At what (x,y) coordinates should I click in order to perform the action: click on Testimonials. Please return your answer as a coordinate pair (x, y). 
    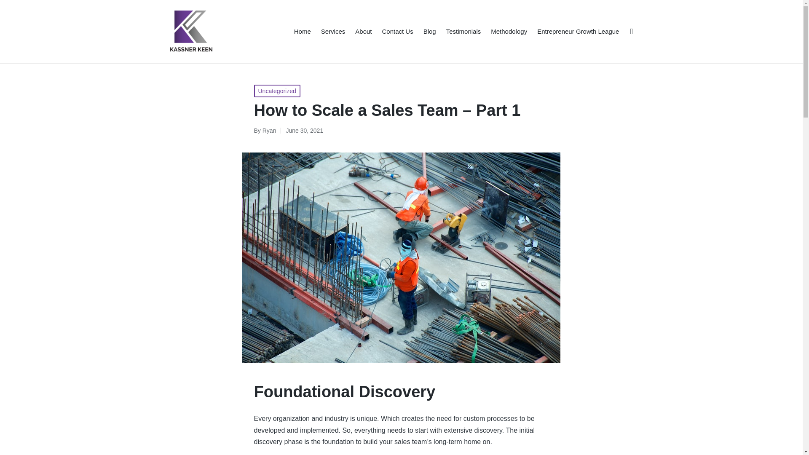
    Looking at the image, I should click on (463, 31).